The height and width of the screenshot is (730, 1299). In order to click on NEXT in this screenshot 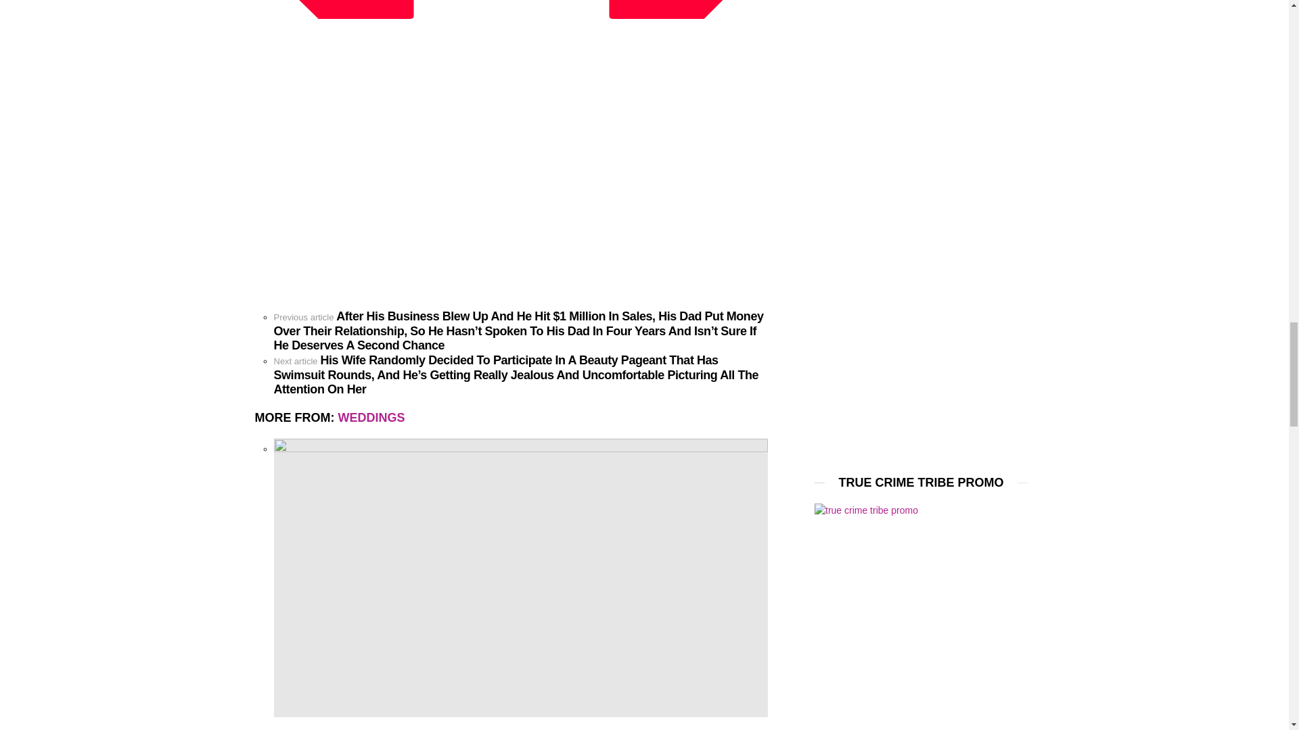, I will do `click(672, 9)`.